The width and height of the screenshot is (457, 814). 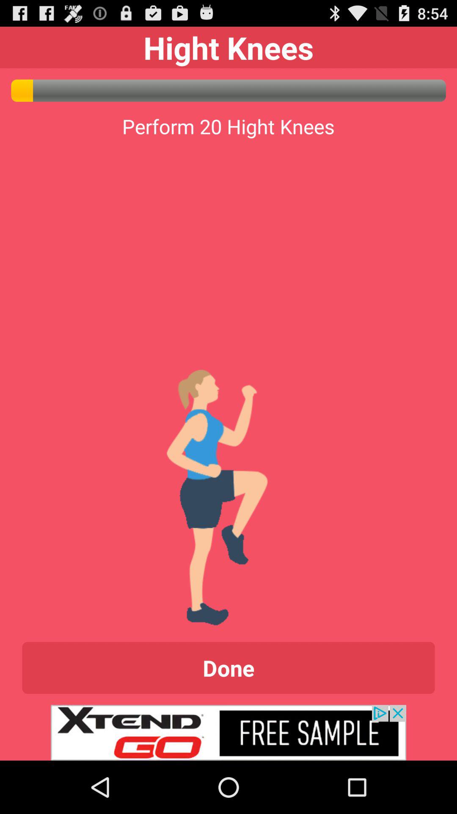 What do you see at coordinates (228, 733) in the screenshot?
I see `open advertisement` at bounding box center [228, 733].